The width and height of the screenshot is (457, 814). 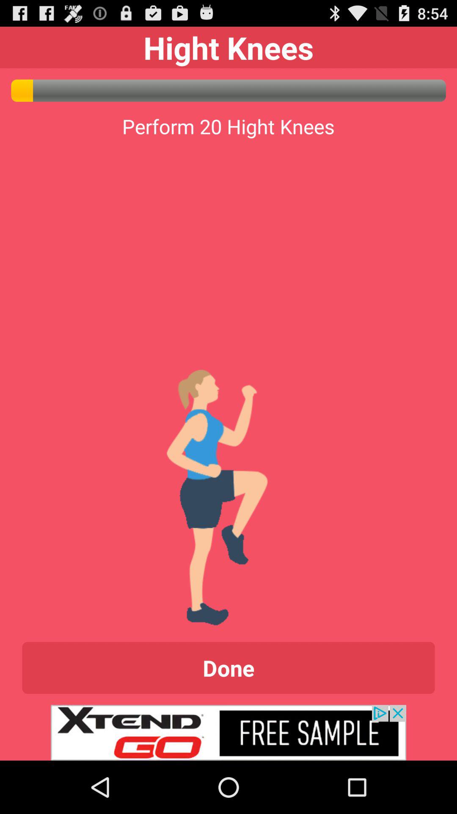 What do you see at coordinates (228, 733) in the screenshot?
I see `open advertisement` at bounding box center [228, 733].